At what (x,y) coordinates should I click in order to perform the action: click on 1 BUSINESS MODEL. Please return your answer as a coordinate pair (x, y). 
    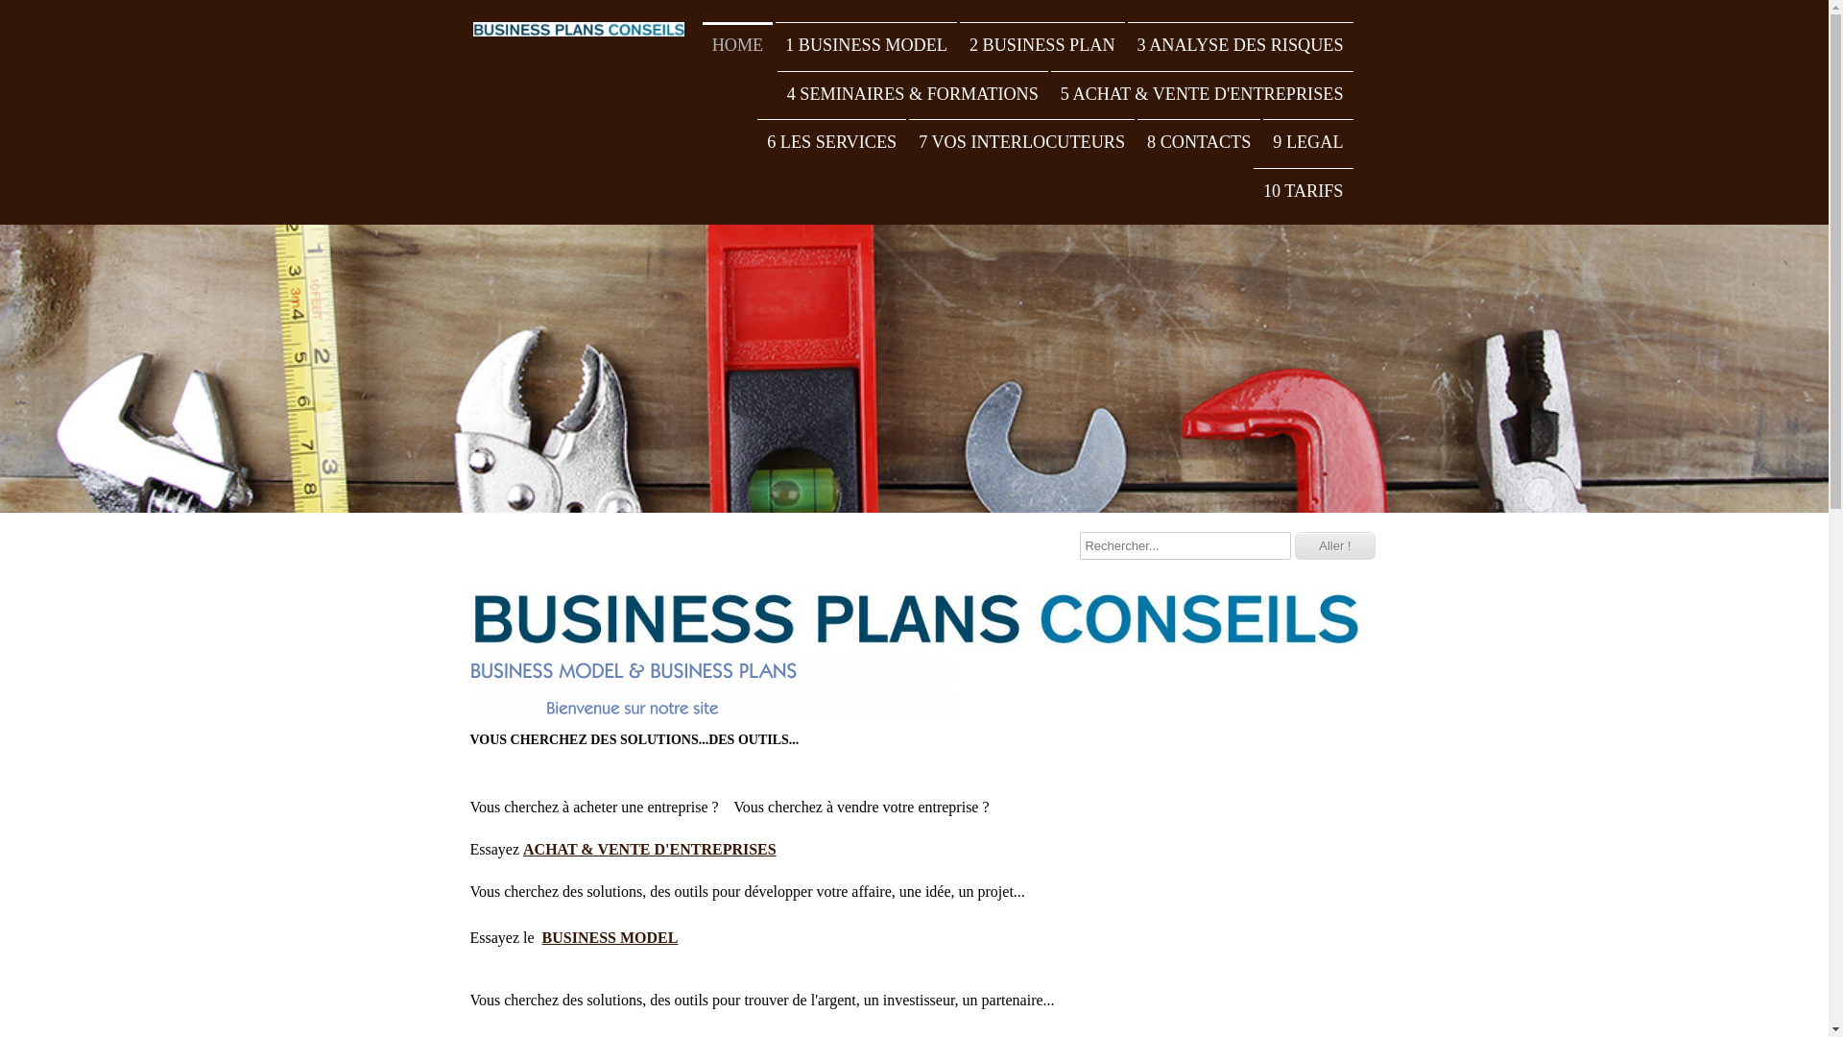
    Looking at the image, I should click on (866, 45).